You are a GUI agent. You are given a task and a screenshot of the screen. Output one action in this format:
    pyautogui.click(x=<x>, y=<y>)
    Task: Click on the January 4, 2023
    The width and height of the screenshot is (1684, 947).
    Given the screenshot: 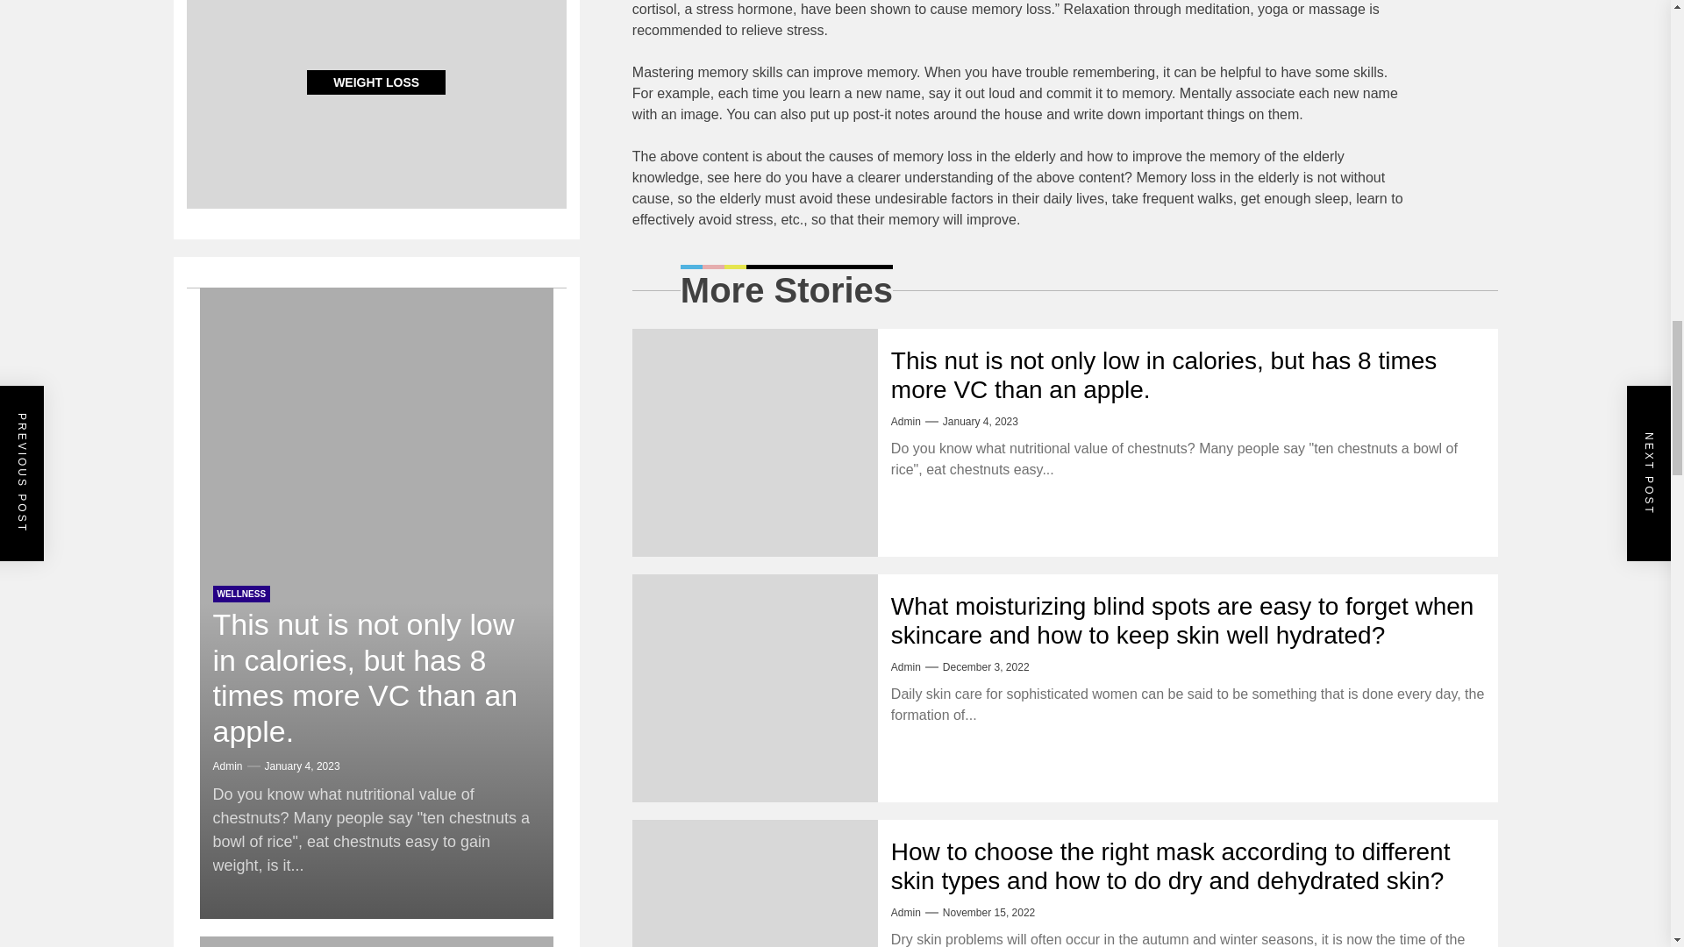 What is the action you would take?
    pyautogui.click(x=981, y=422)
    